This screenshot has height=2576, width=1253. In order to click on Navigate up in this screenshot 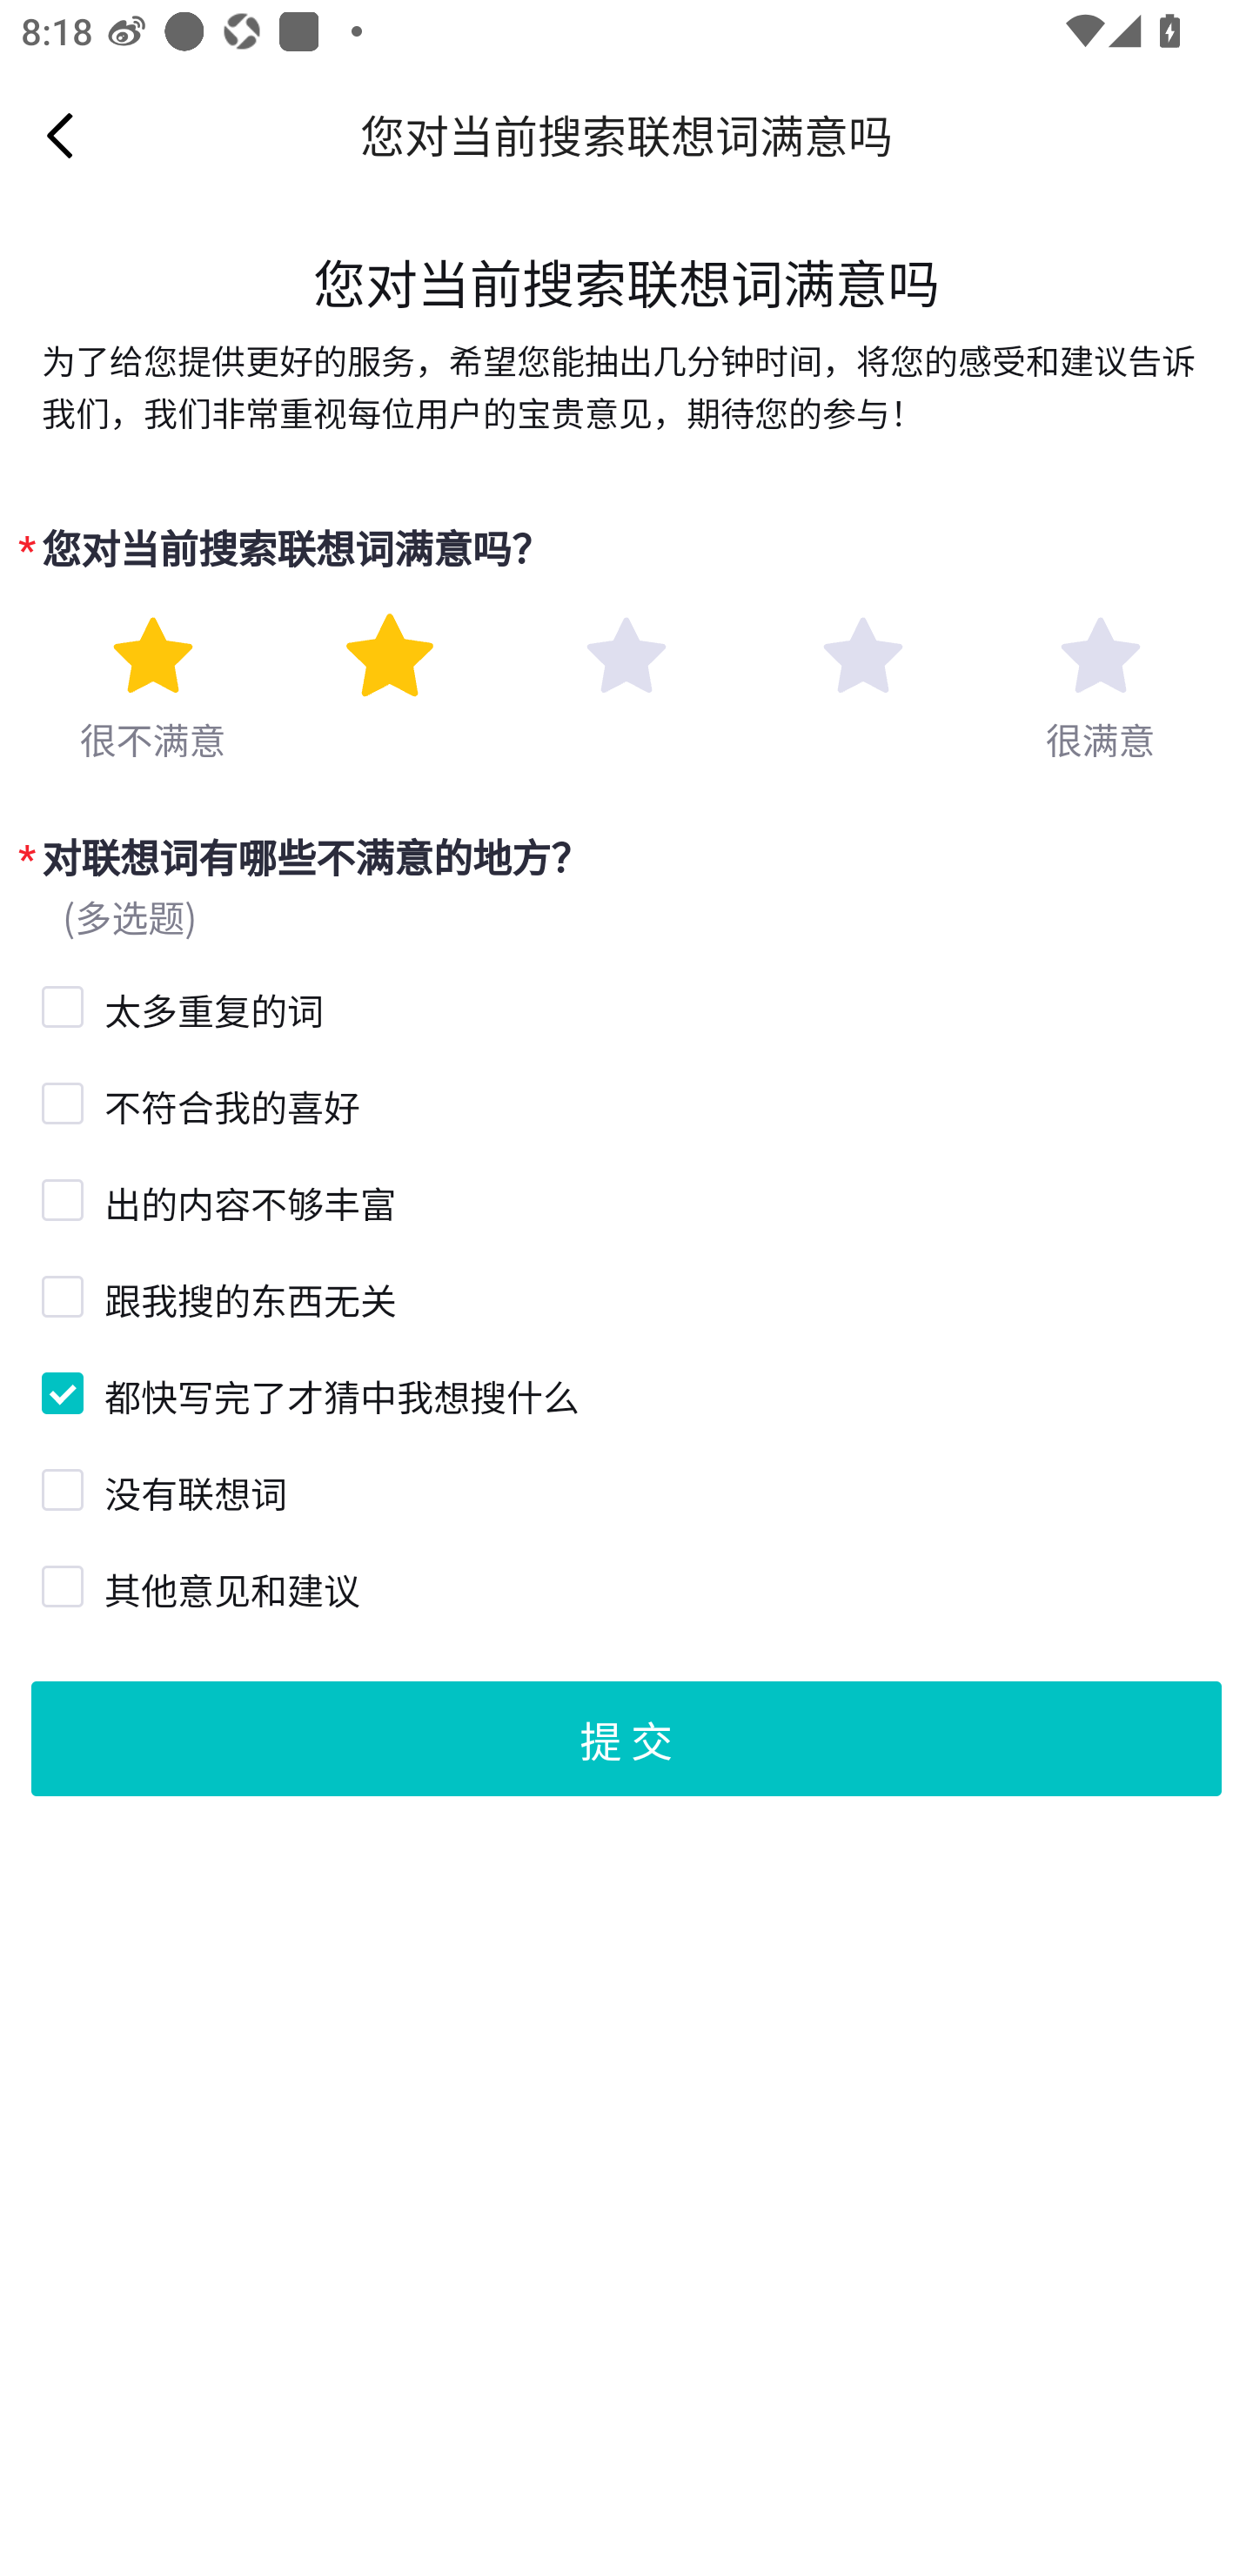, I will do `click(60, 135)`.